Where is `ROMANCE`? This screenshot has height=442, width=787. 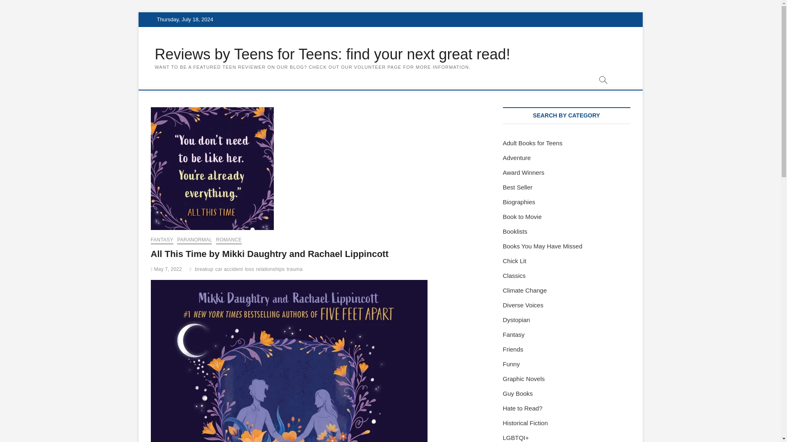 ROMANCE is located at coordinates (229, 241).